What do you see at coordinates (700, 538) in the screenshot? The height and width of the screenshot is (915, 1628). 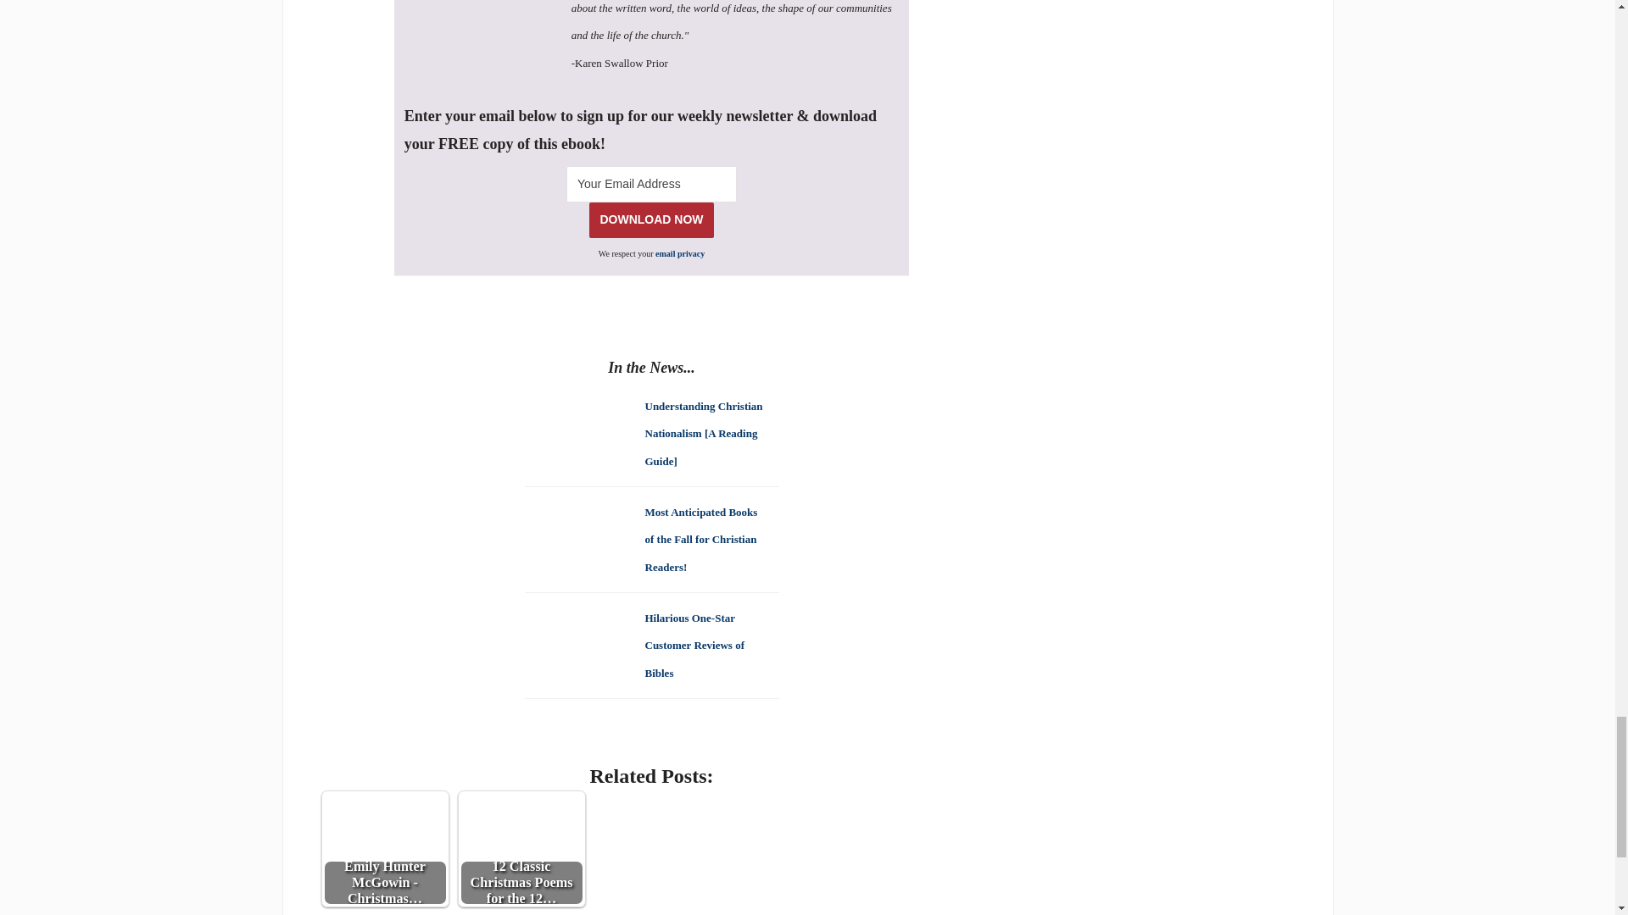 I see `Most Anticipated Books of the Fall for Christian Readers!` at bounding box center [700, 538].